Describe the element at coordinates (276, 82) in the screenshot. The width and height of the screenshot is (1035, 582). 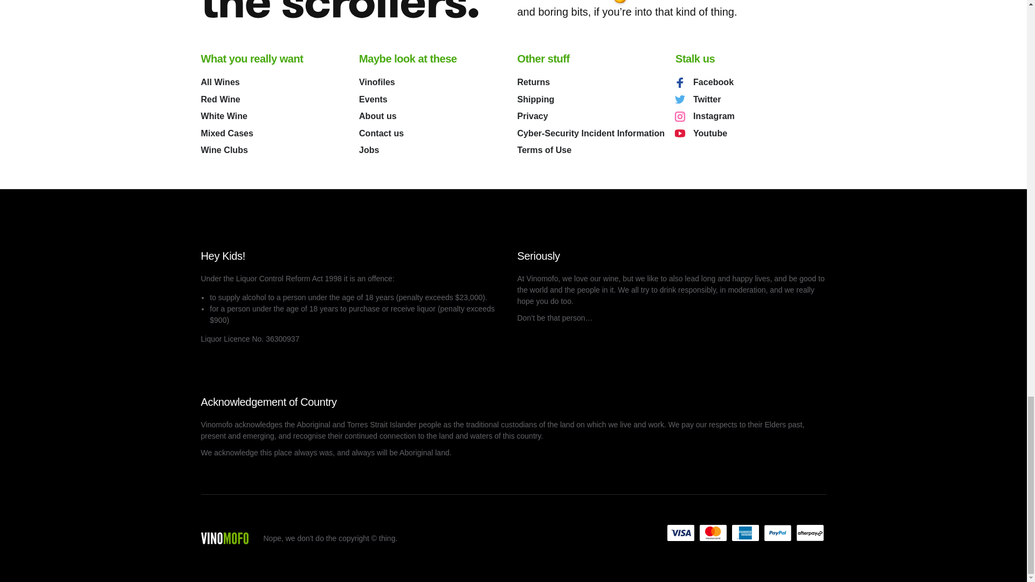
I see `All Wines` at that location.